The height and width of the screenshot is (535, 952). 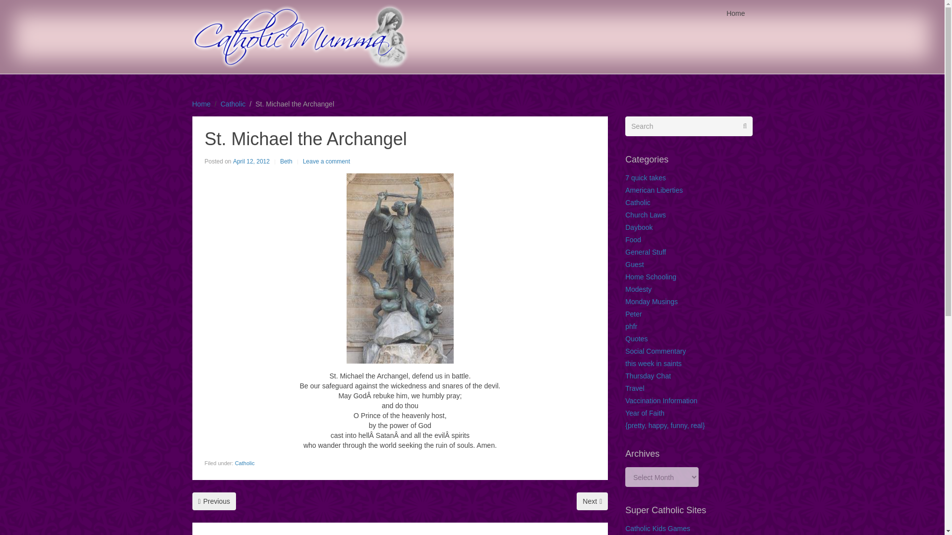 What do you see at coordinates (201, 104) in the screenshot?
I see `Home` at bounding box center [201, 104].